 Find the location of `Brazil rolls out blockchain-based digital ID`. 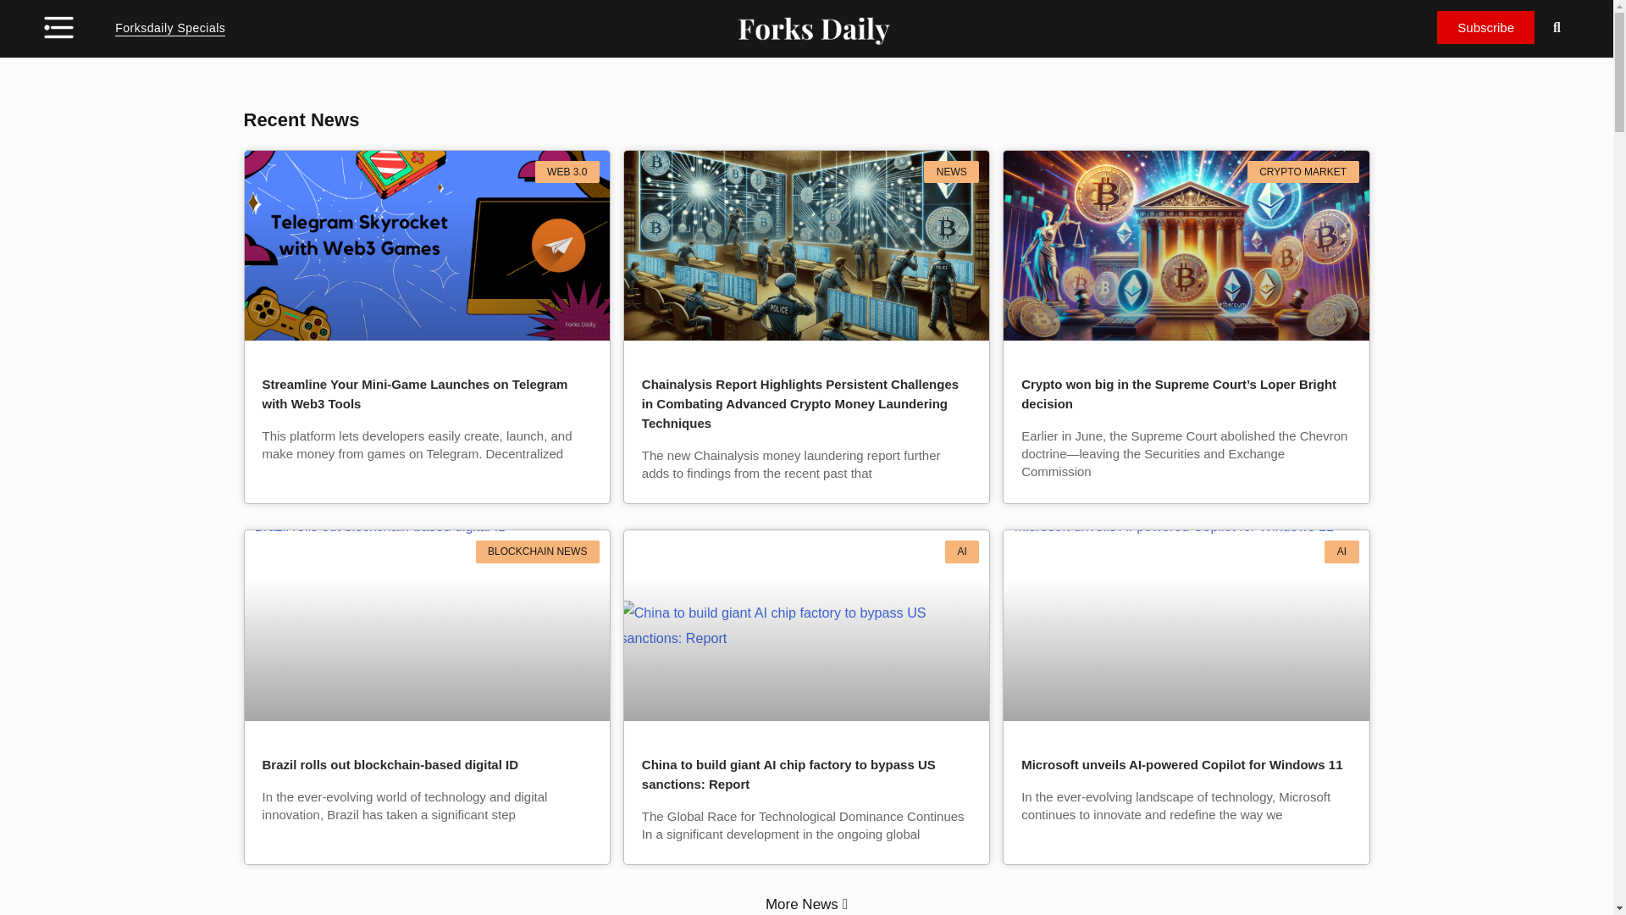

Brazil rolls out blockchain-based digital ID is located at coordinates (390, 764).